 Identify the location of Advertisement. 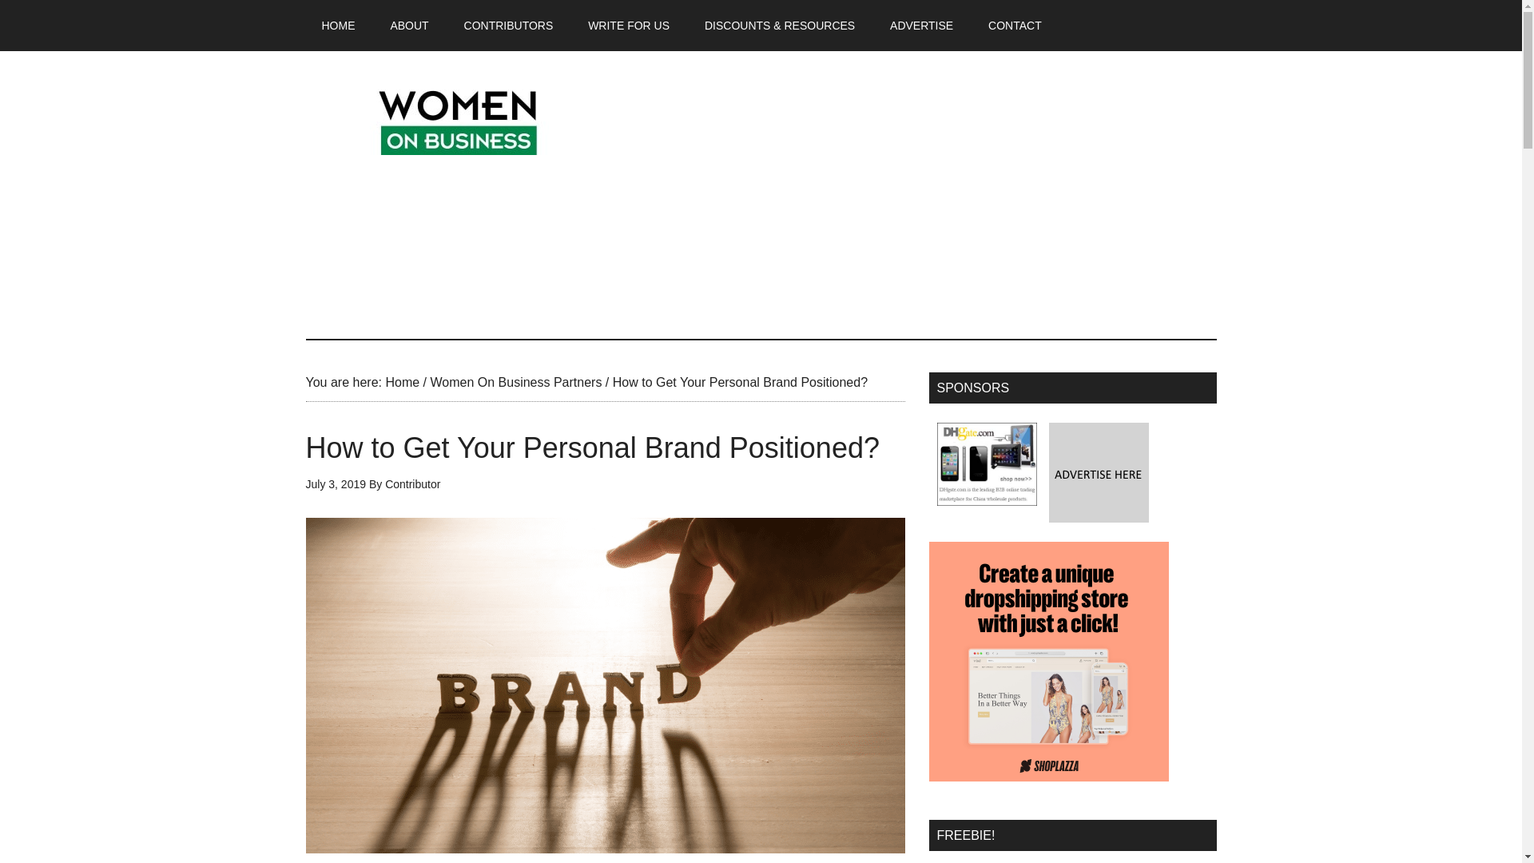
(925, 195).